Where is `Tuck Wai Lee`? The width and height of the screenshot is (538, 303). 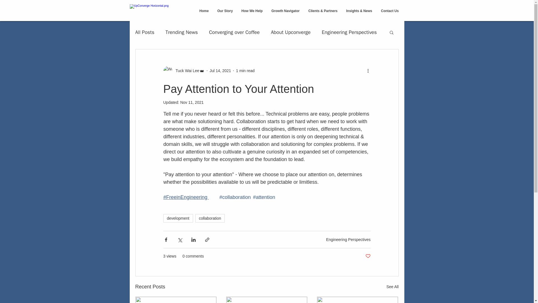 Tuck Wai Lee is located at coordinates (184, 71).